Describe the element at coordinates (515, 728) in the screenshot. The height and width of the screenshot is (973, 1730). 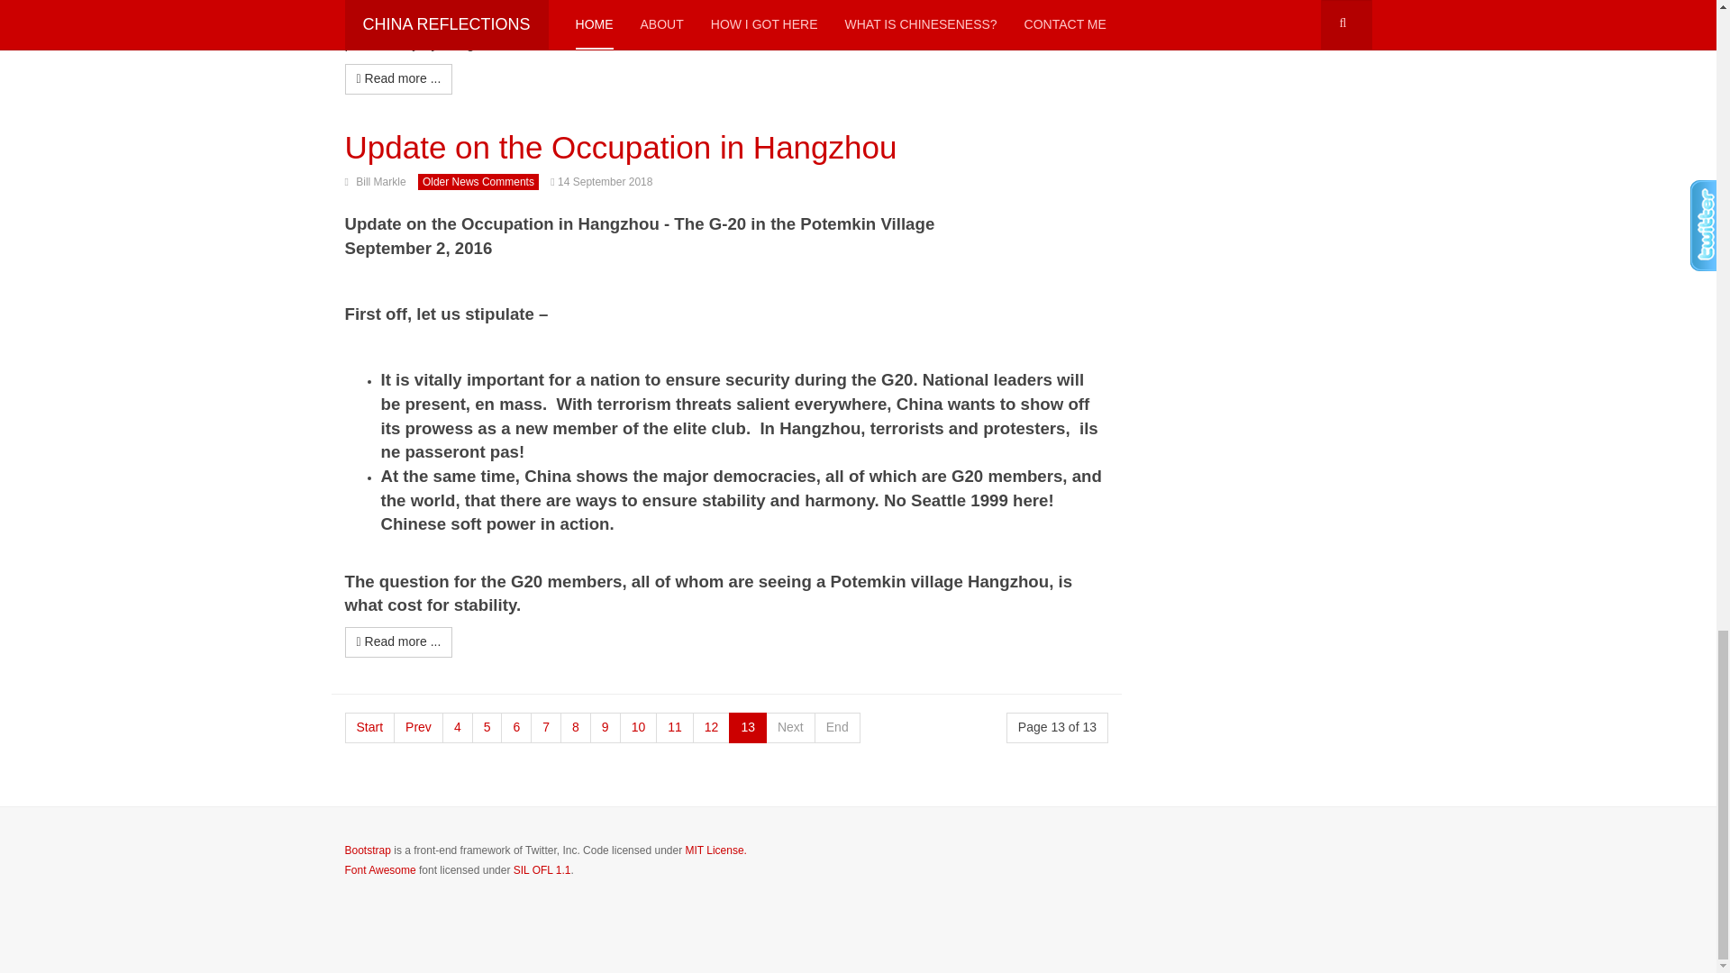
I see `6` at that location.